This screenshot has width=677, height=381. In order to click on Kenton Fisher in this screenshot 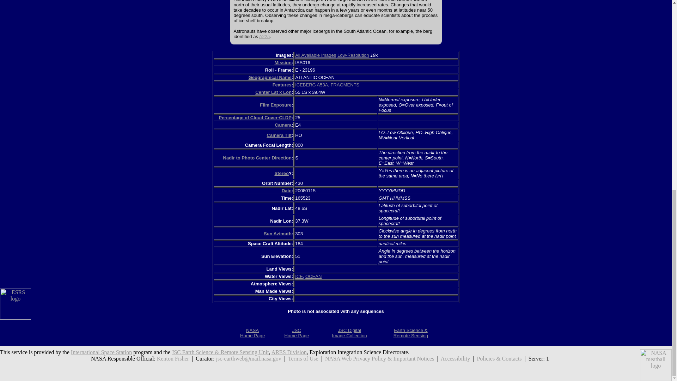, I will do `click(173, 358)`.